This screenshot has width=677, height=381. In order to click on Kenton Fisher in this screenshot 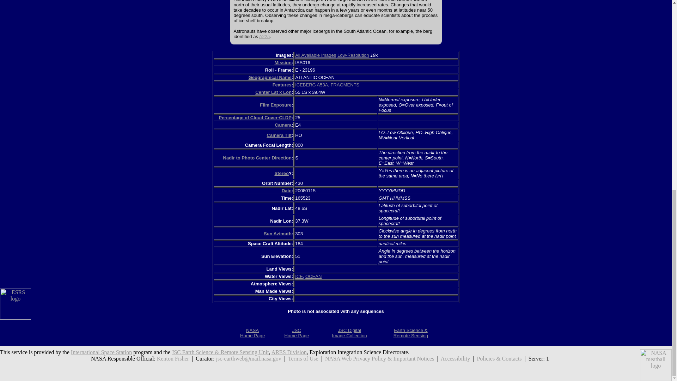, I will do `click(173, 358)`.